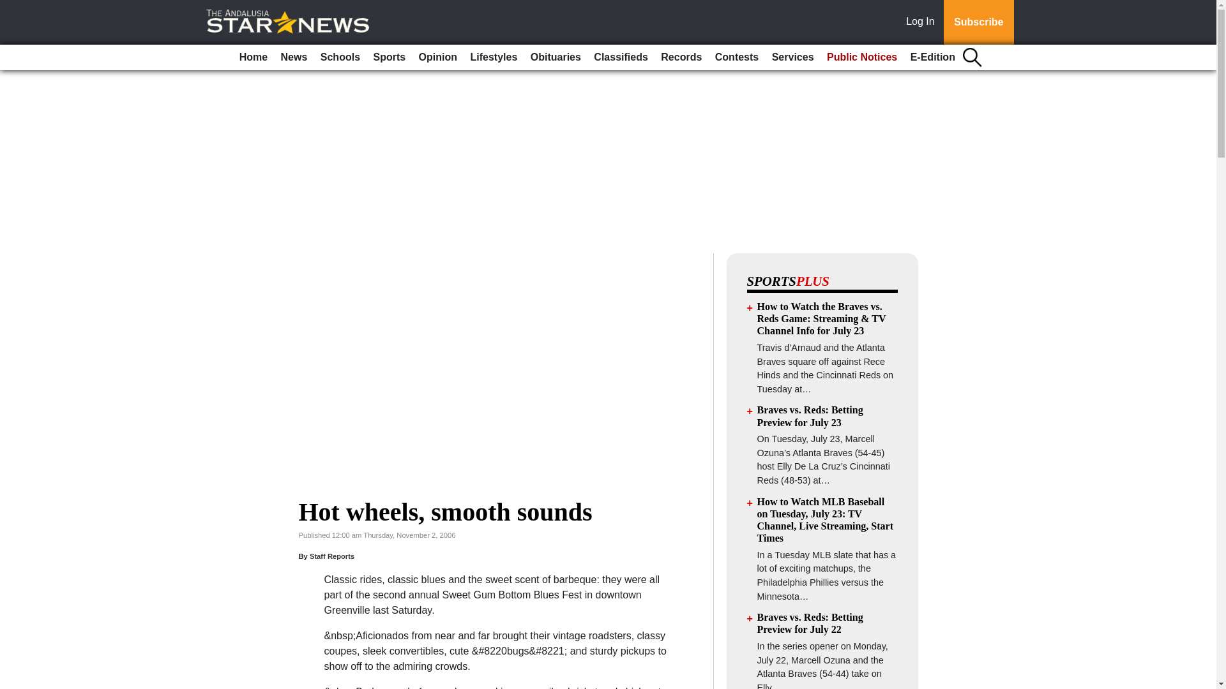 This screenshot has width=1226, height=689. I want to click on News, so click(294, 57).